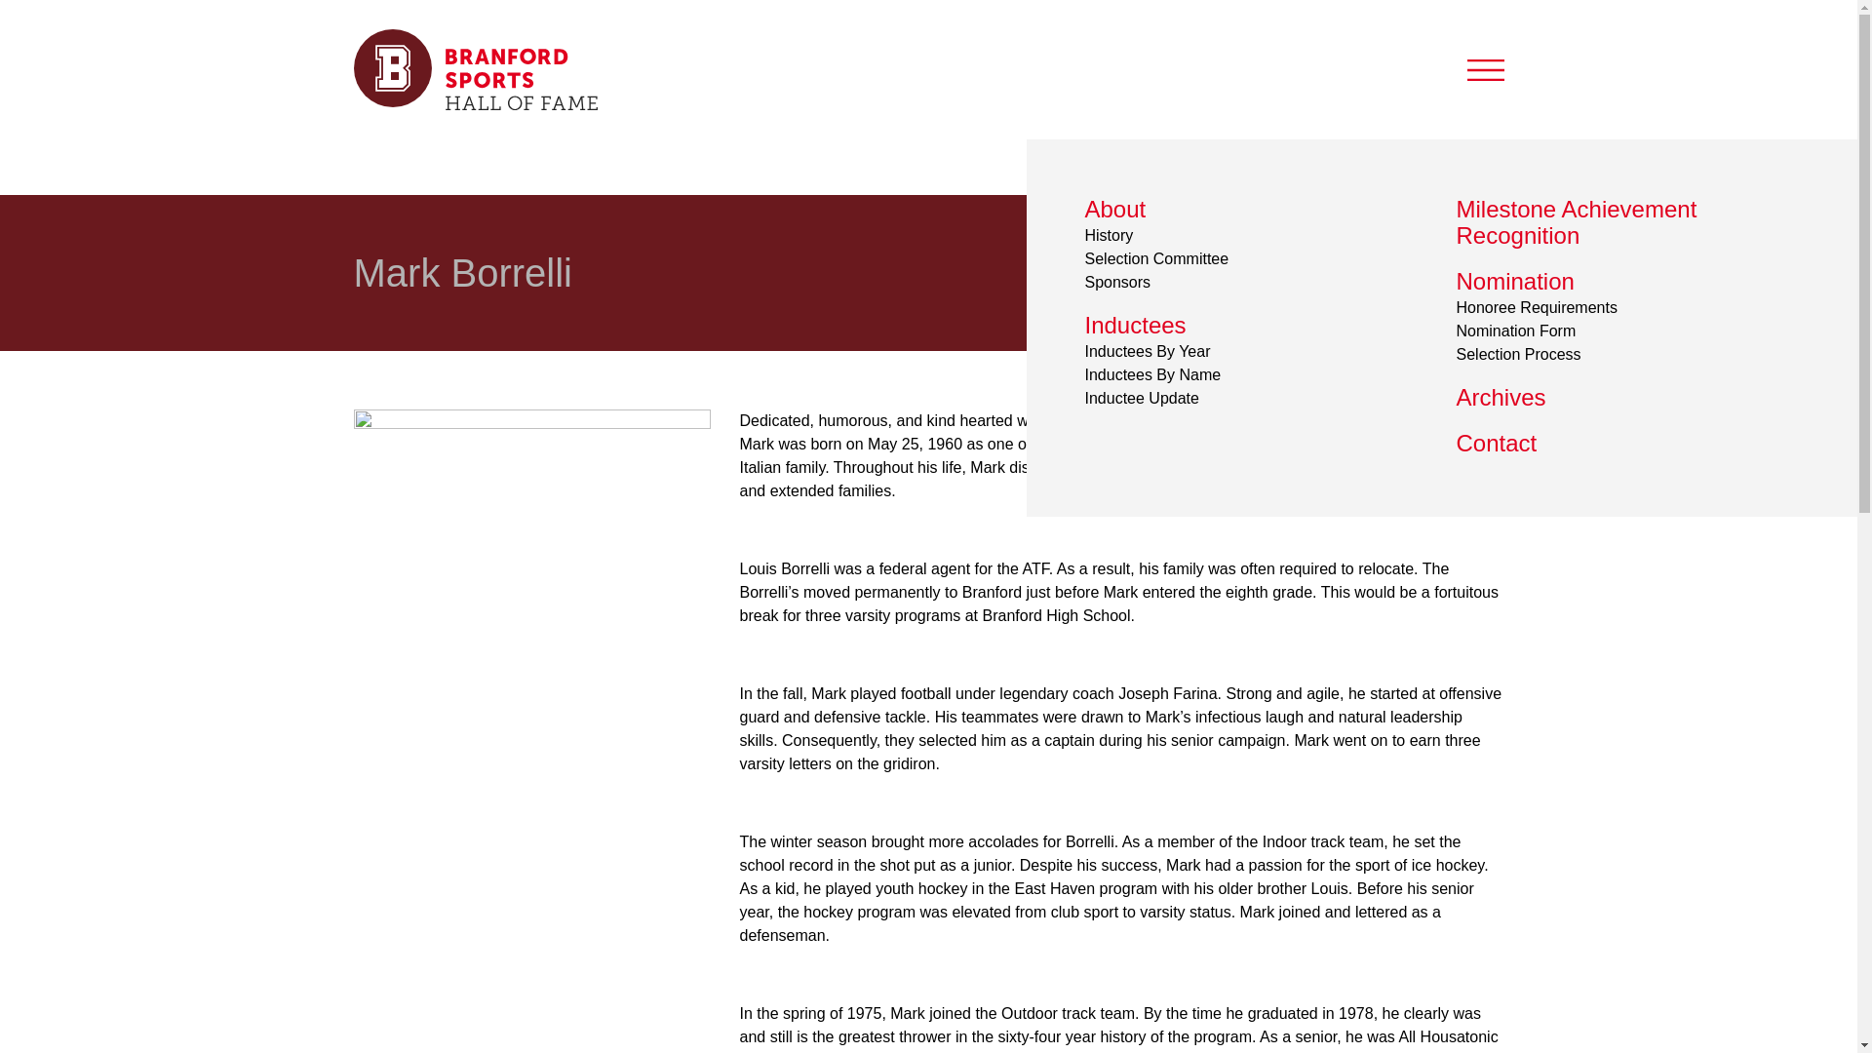 Image resolution: width=1872 pixels, height=1053 pixels. I want to click on Selection Process, so click(1519, 354).